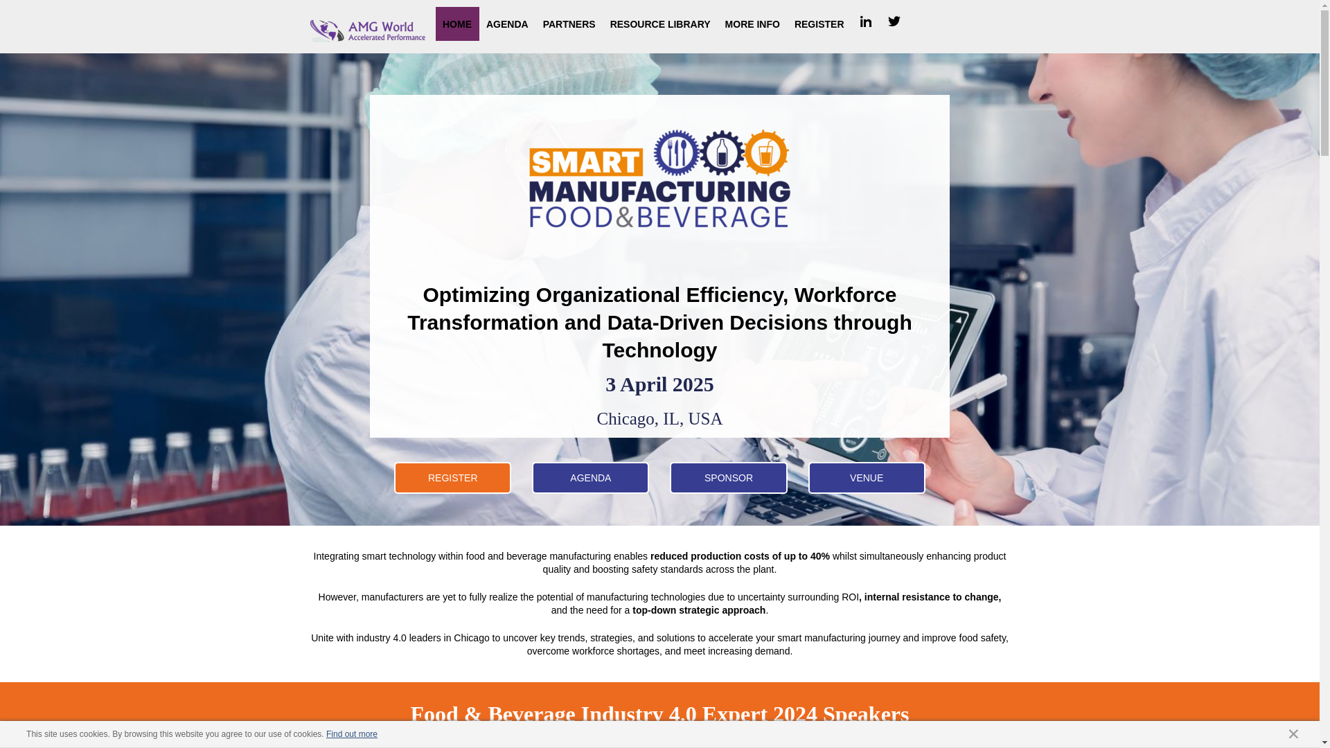 Image resolution: width=1330 pixels, height=748 pixels. What do you see at coordinates (590, 478) in the screenshot?
I see `AGENDA` at bounding box center [590, 478].